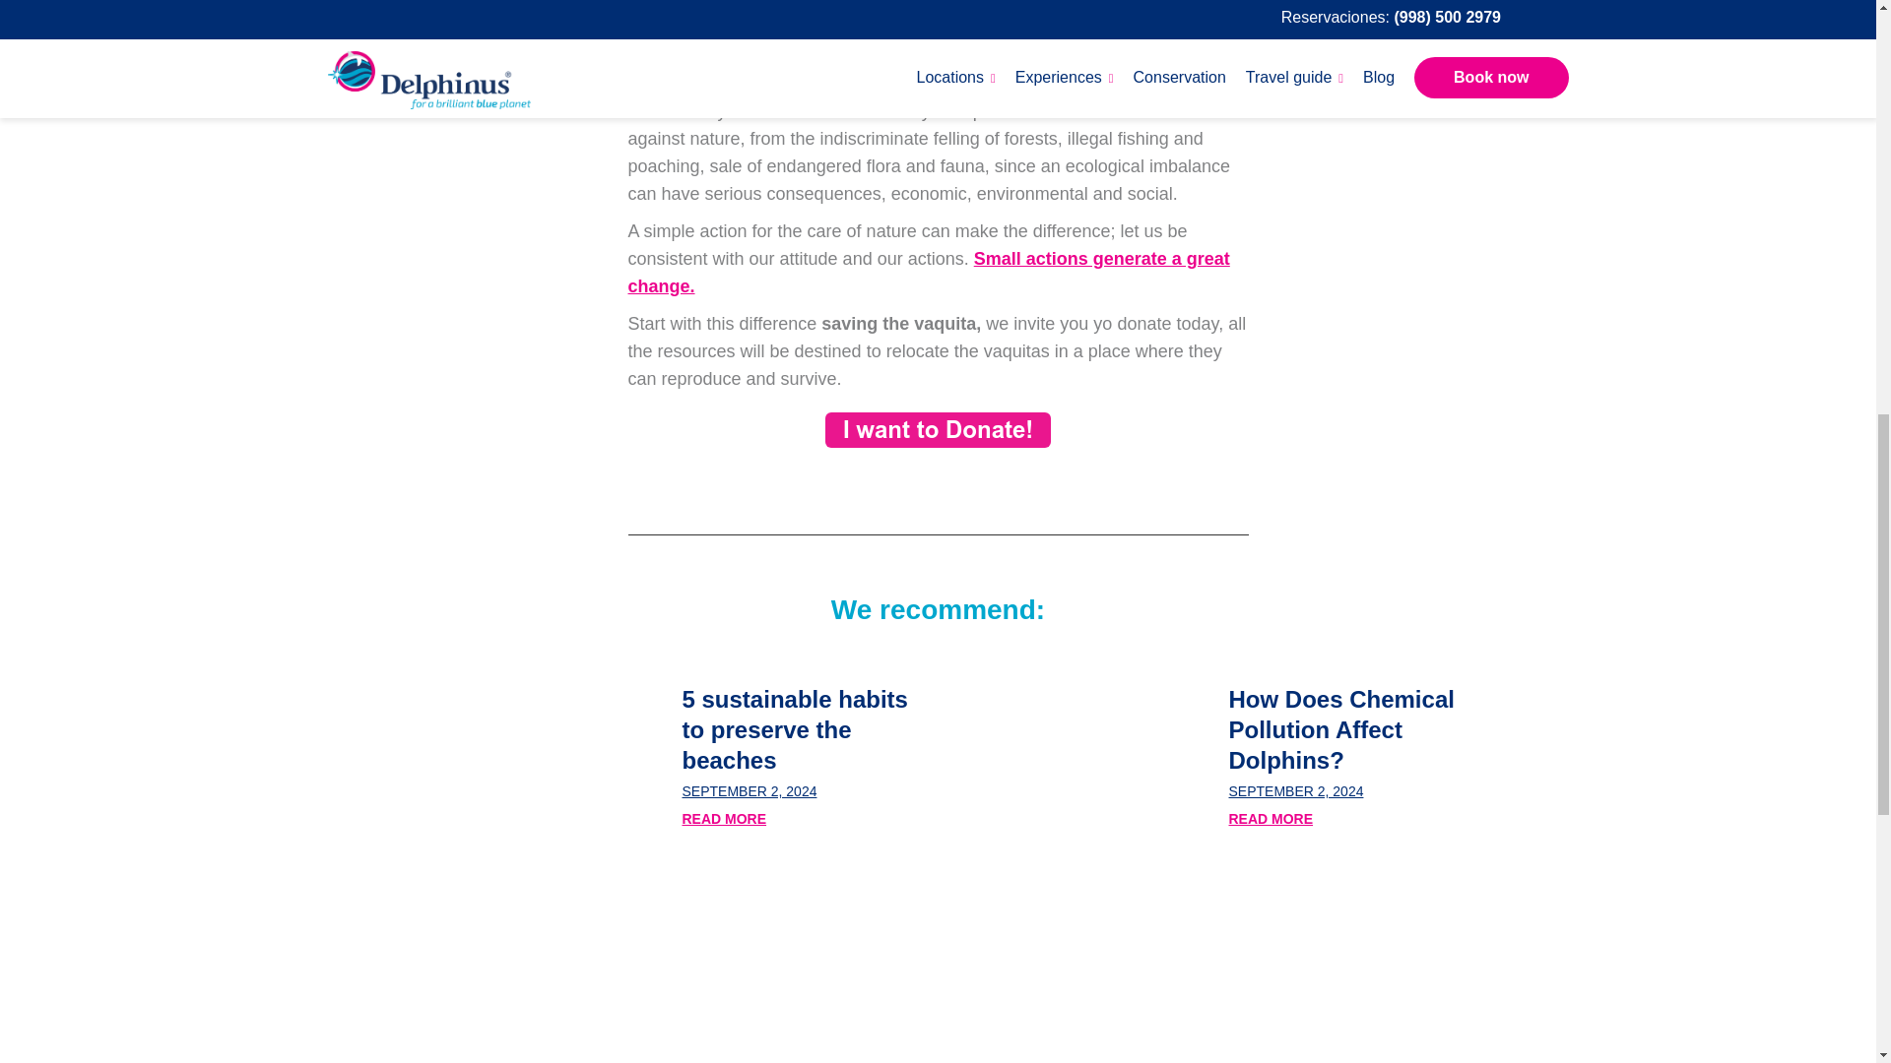  What do you see at coordinates (1272, 819) in the screenshot?
I see `READ MORE` at bounding box center [1272, 819].